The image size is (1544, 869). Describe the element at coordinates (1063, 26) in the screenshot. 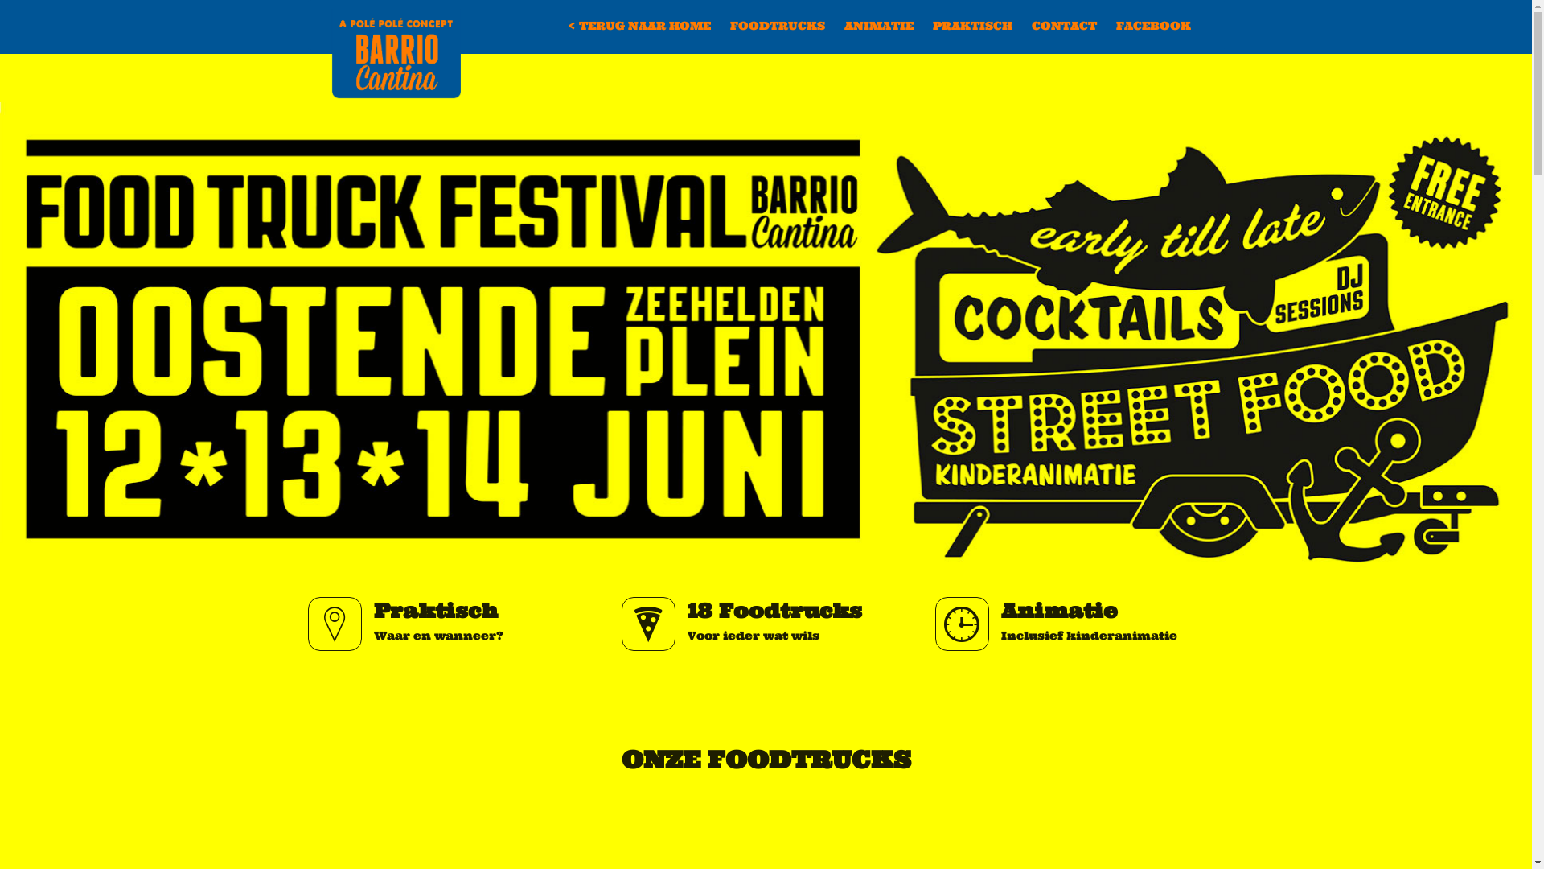

I see `CONTACT` at that location.